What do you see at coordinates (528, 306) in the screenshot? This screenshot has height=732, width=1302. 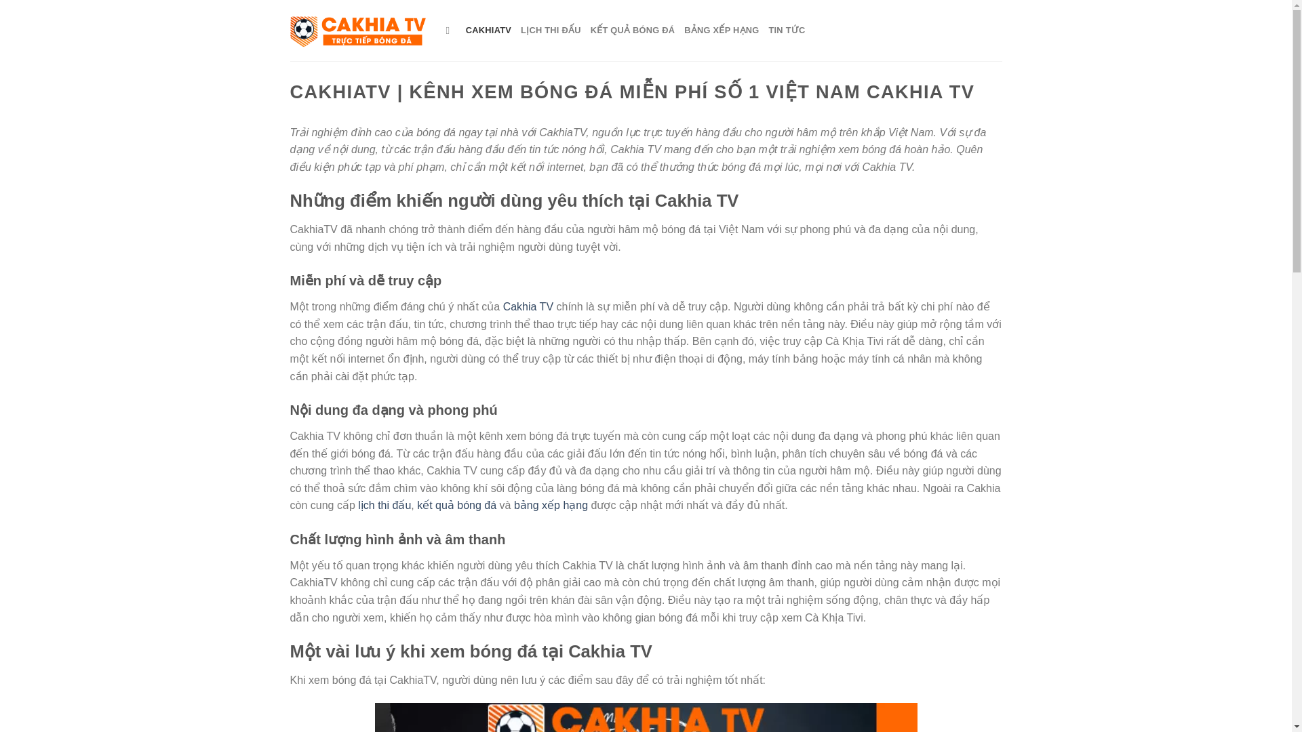 I see `Cakhia TV` at bounding box center [528, 306].